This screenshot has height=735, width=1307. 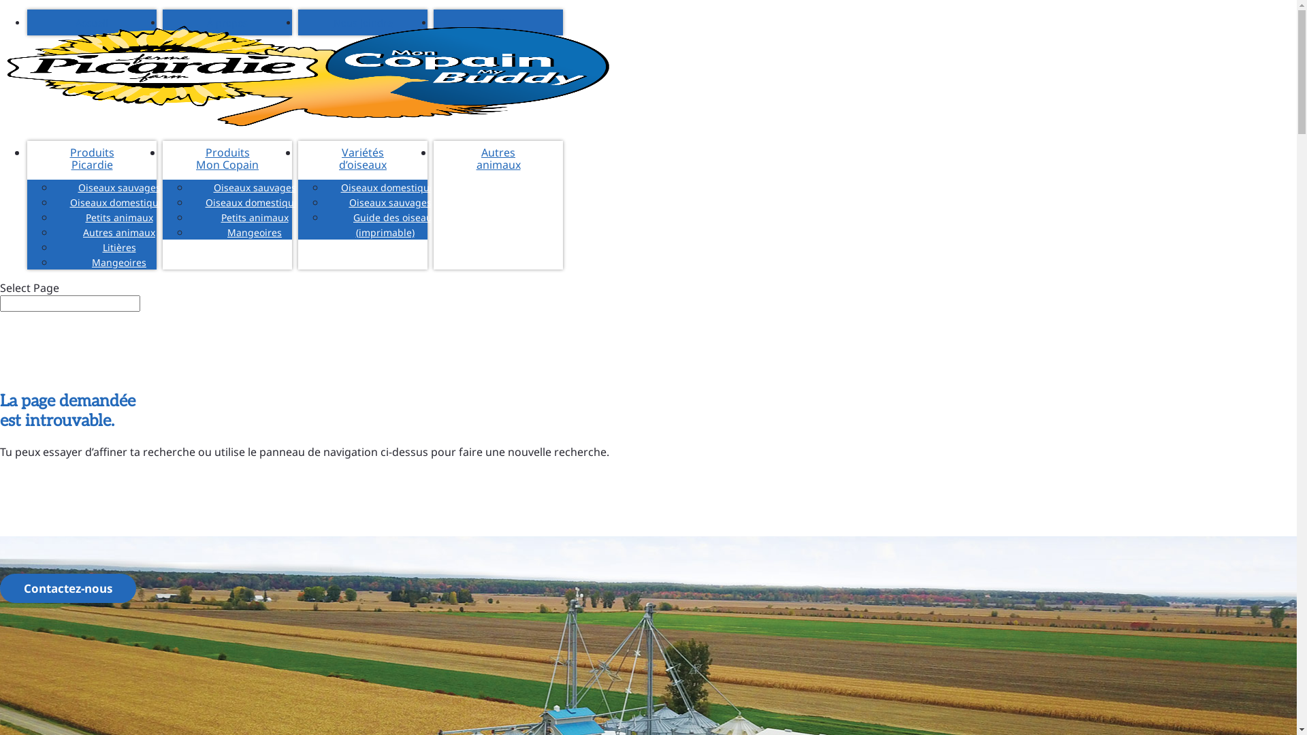 What do you see at coordinates (120, 203) in the screenshot?
I see `Oiseaux domestiques` at bounding box center [120, 203].